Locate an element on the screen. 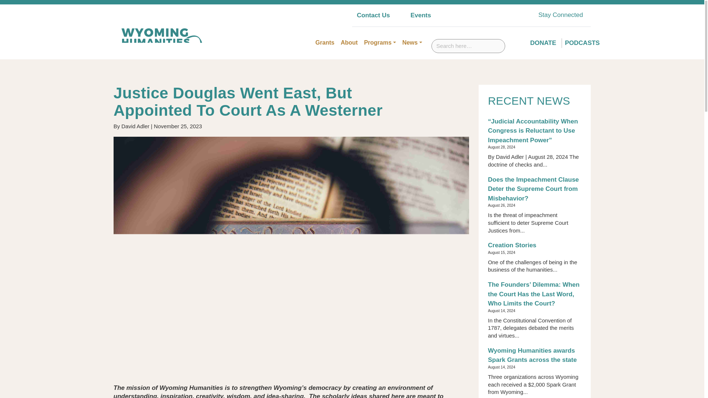  News is located at coordinates (412, 43).